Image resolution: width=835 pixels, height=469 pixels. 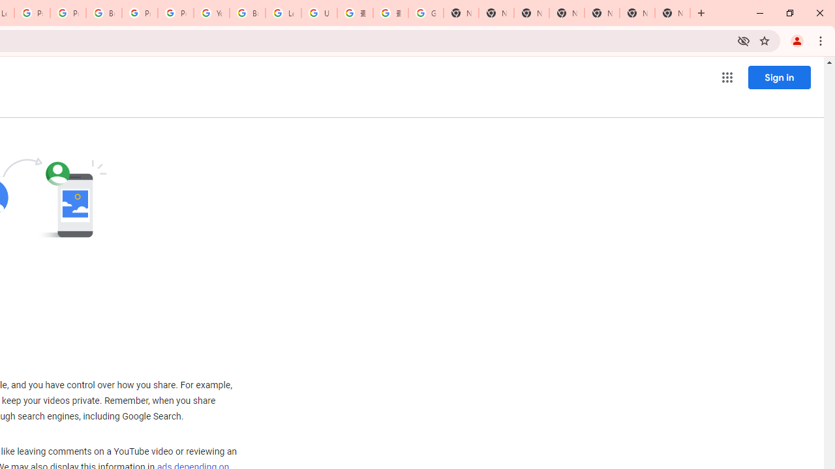 I want to click on YouTube, so click(x=211, y=13).